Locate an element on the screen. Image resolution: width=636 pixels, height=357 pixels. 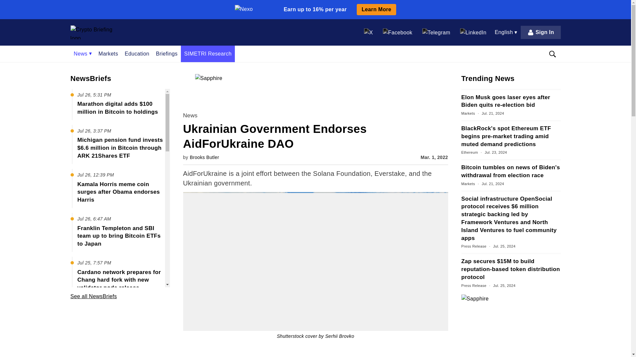
News is located at coordinates (82, 54).